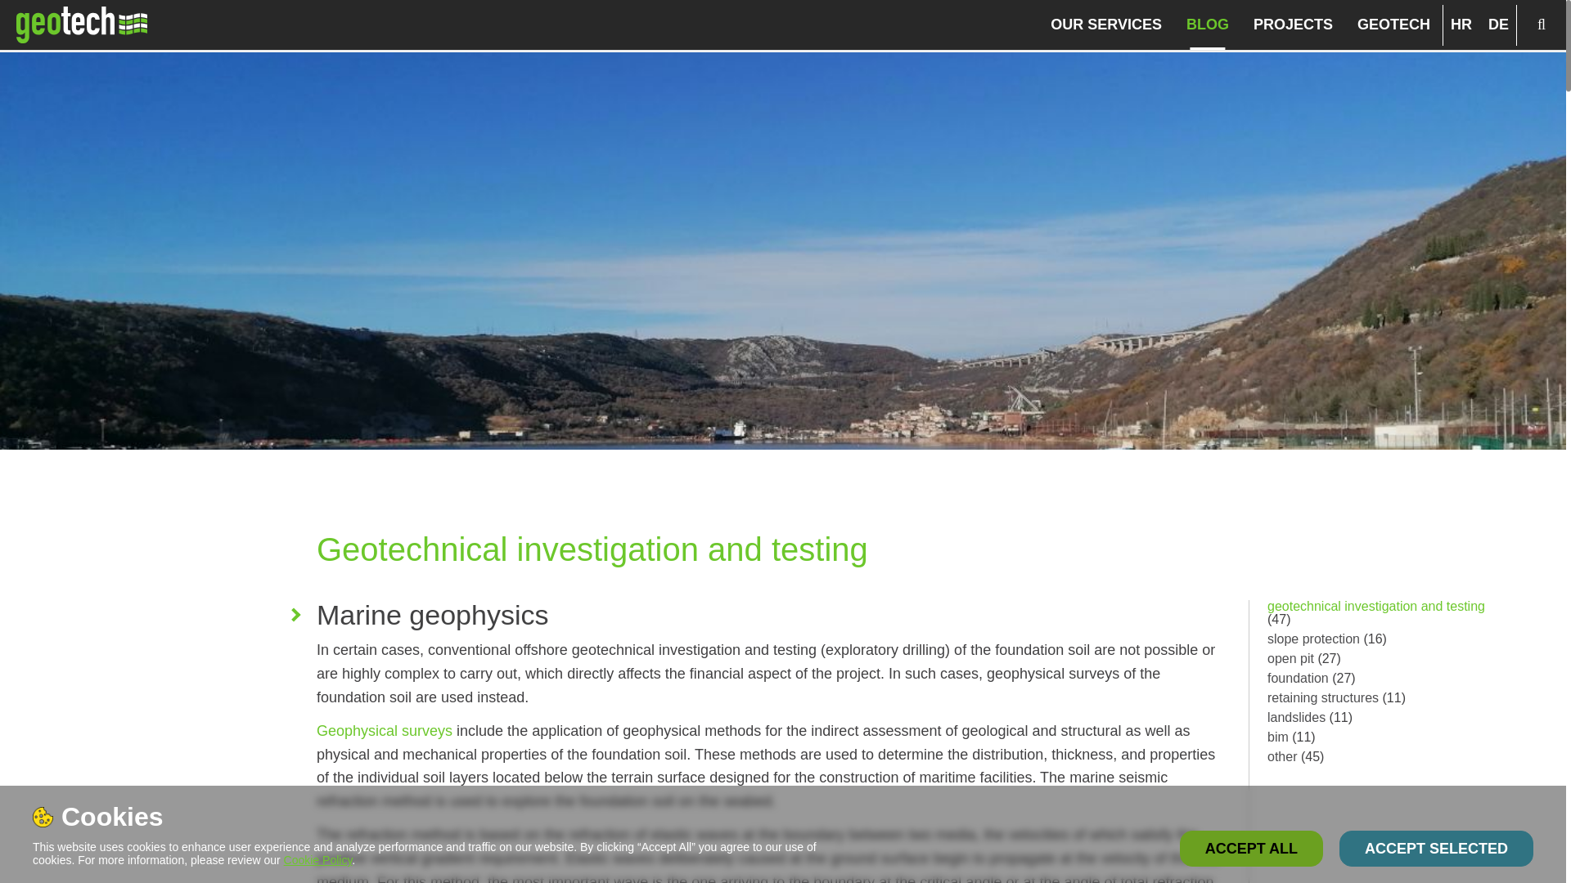 This screenshot has height=883, width=1571. What do you see at coordinates (1394, 25) in the screenshot?
I see `GEOTECH` at bounding box center [1394, 25].